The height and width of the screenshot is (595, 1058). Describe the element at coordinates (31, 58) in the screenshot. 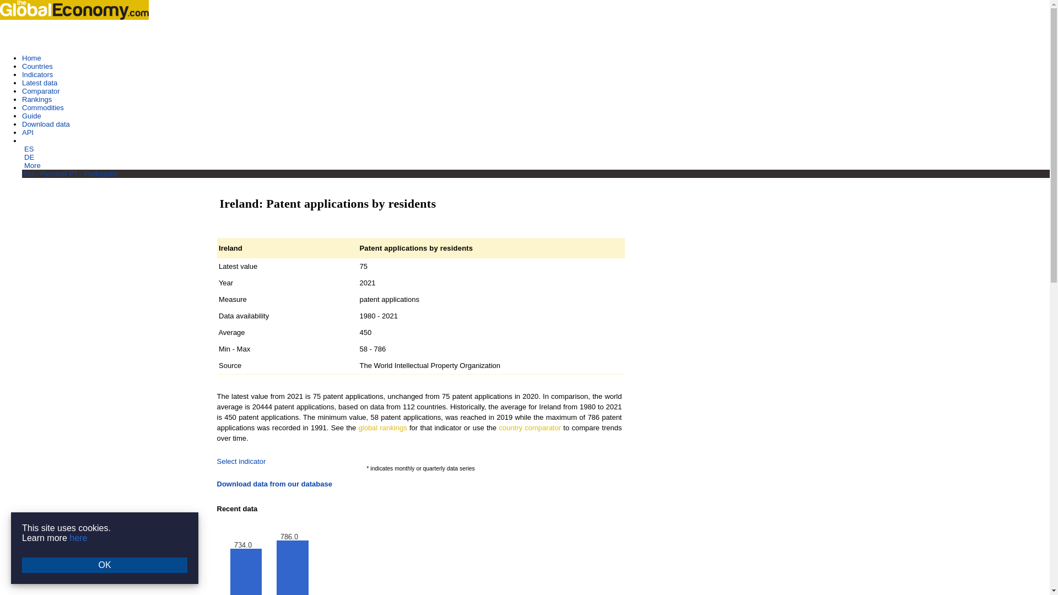

I see `Home` at that location.